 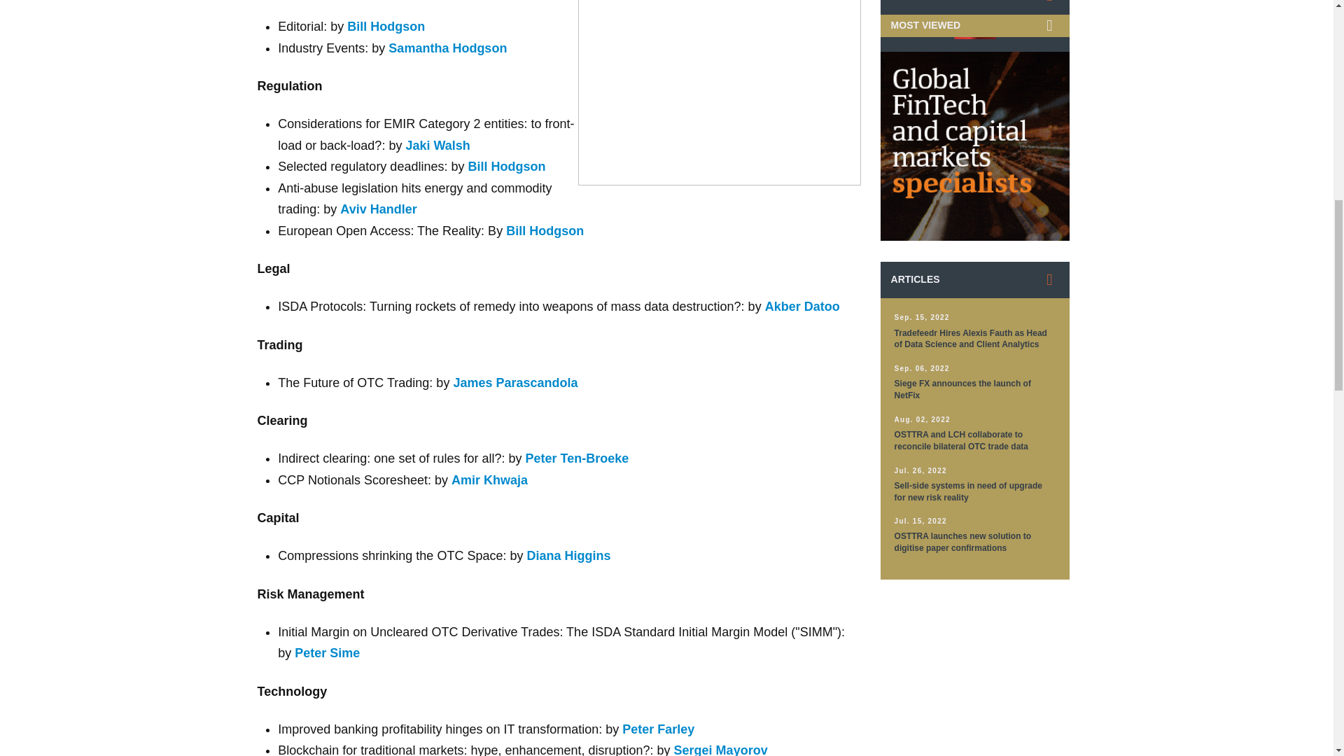 What do you see at coordinates (447, 48) in the screenshot?
I see `Samantha Hodgson` at bounding box center [447, 48].